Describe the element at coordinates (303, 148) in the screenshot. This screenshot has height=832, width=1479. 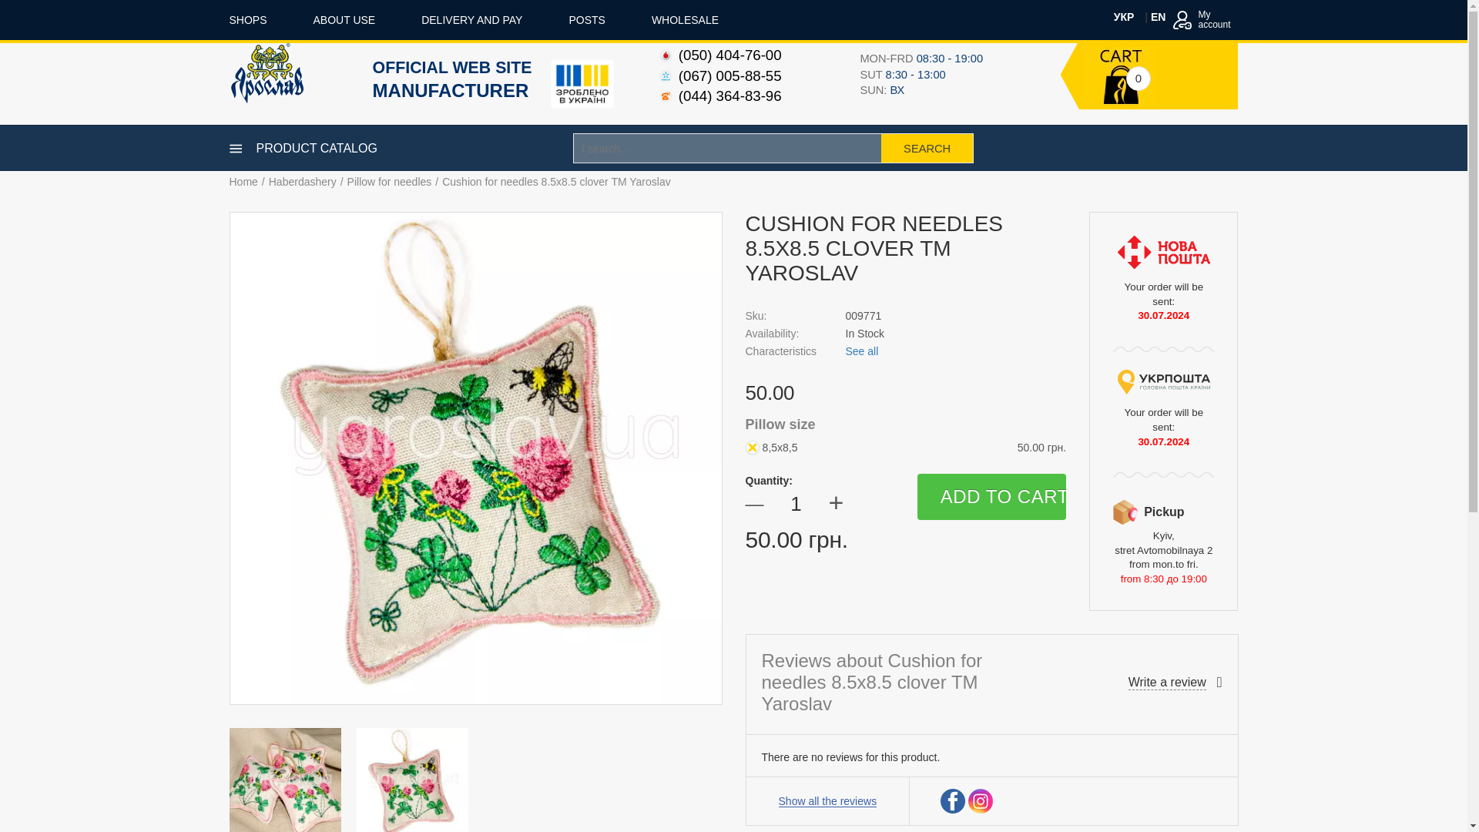
I see `PRODUCT CATALOG` at that location.